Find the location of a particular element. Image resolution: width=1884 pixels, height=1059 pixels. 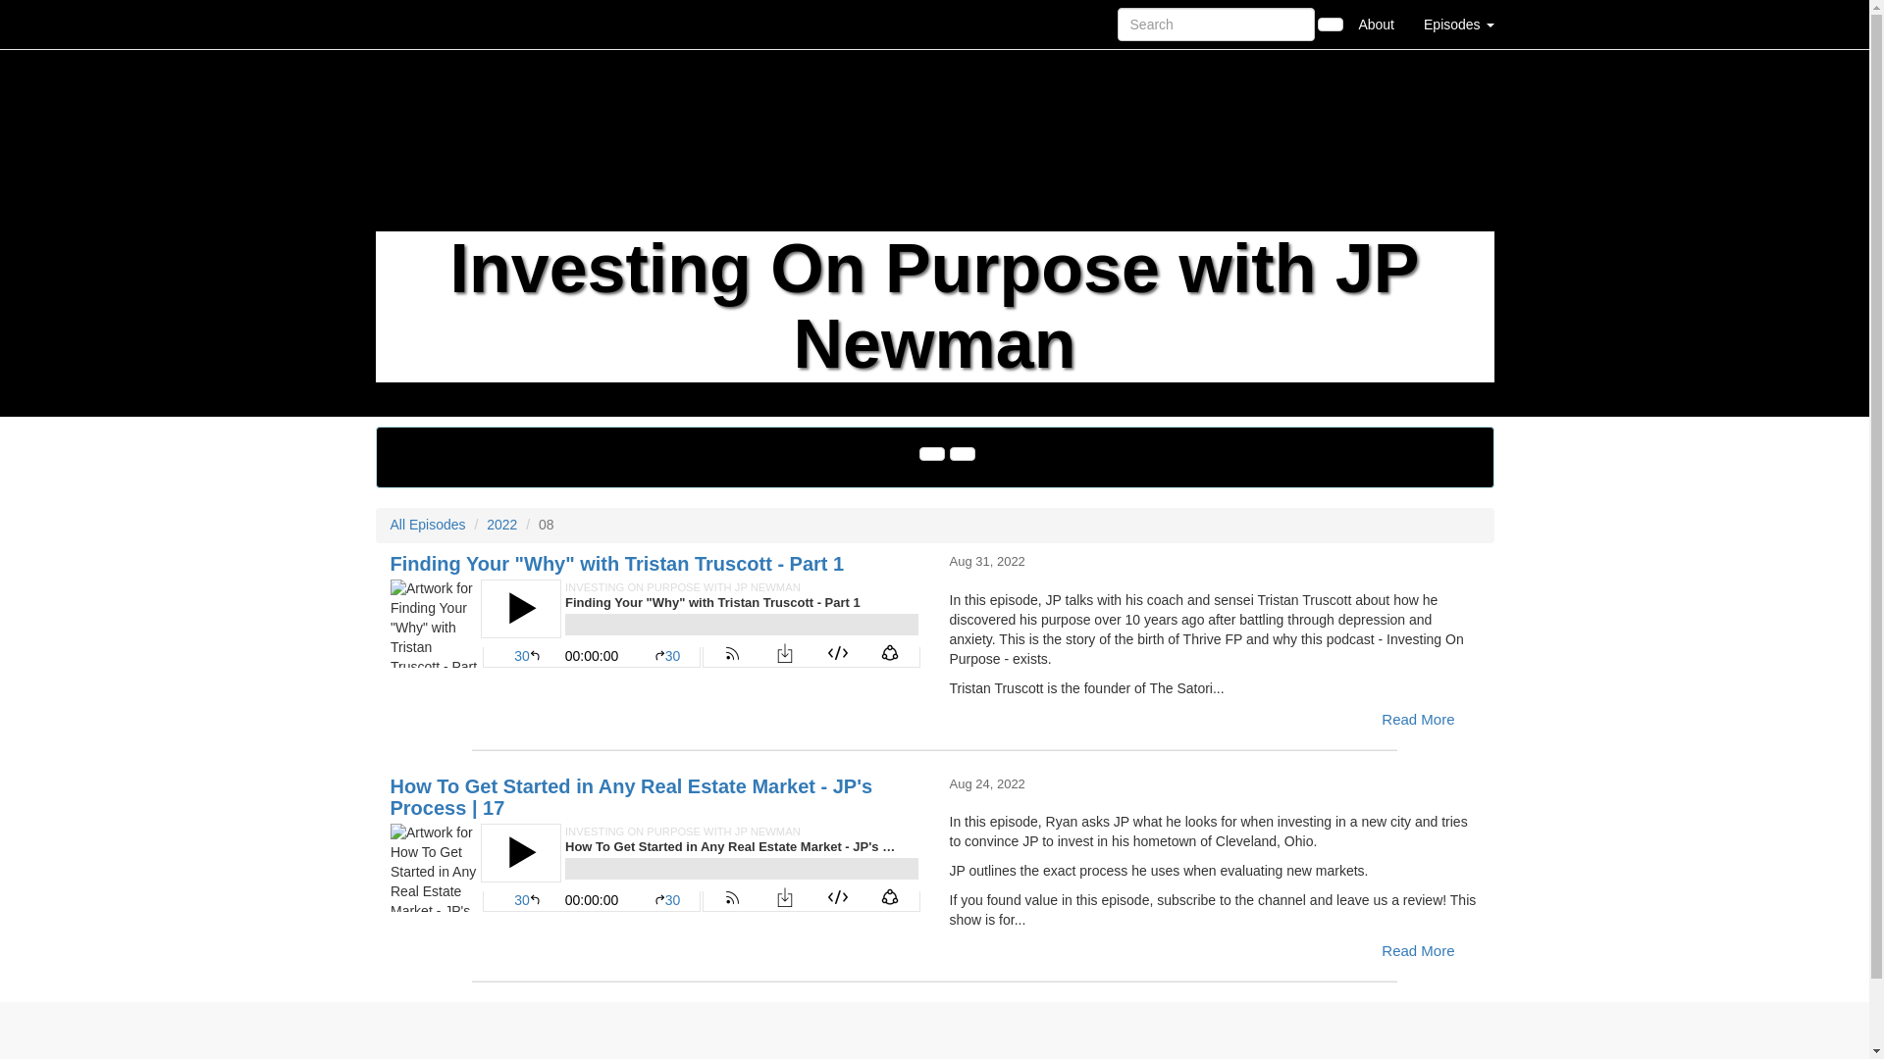

Finding Your "Why" with Tristan Truscott - Part 1 is located at coordinates (655, 624).